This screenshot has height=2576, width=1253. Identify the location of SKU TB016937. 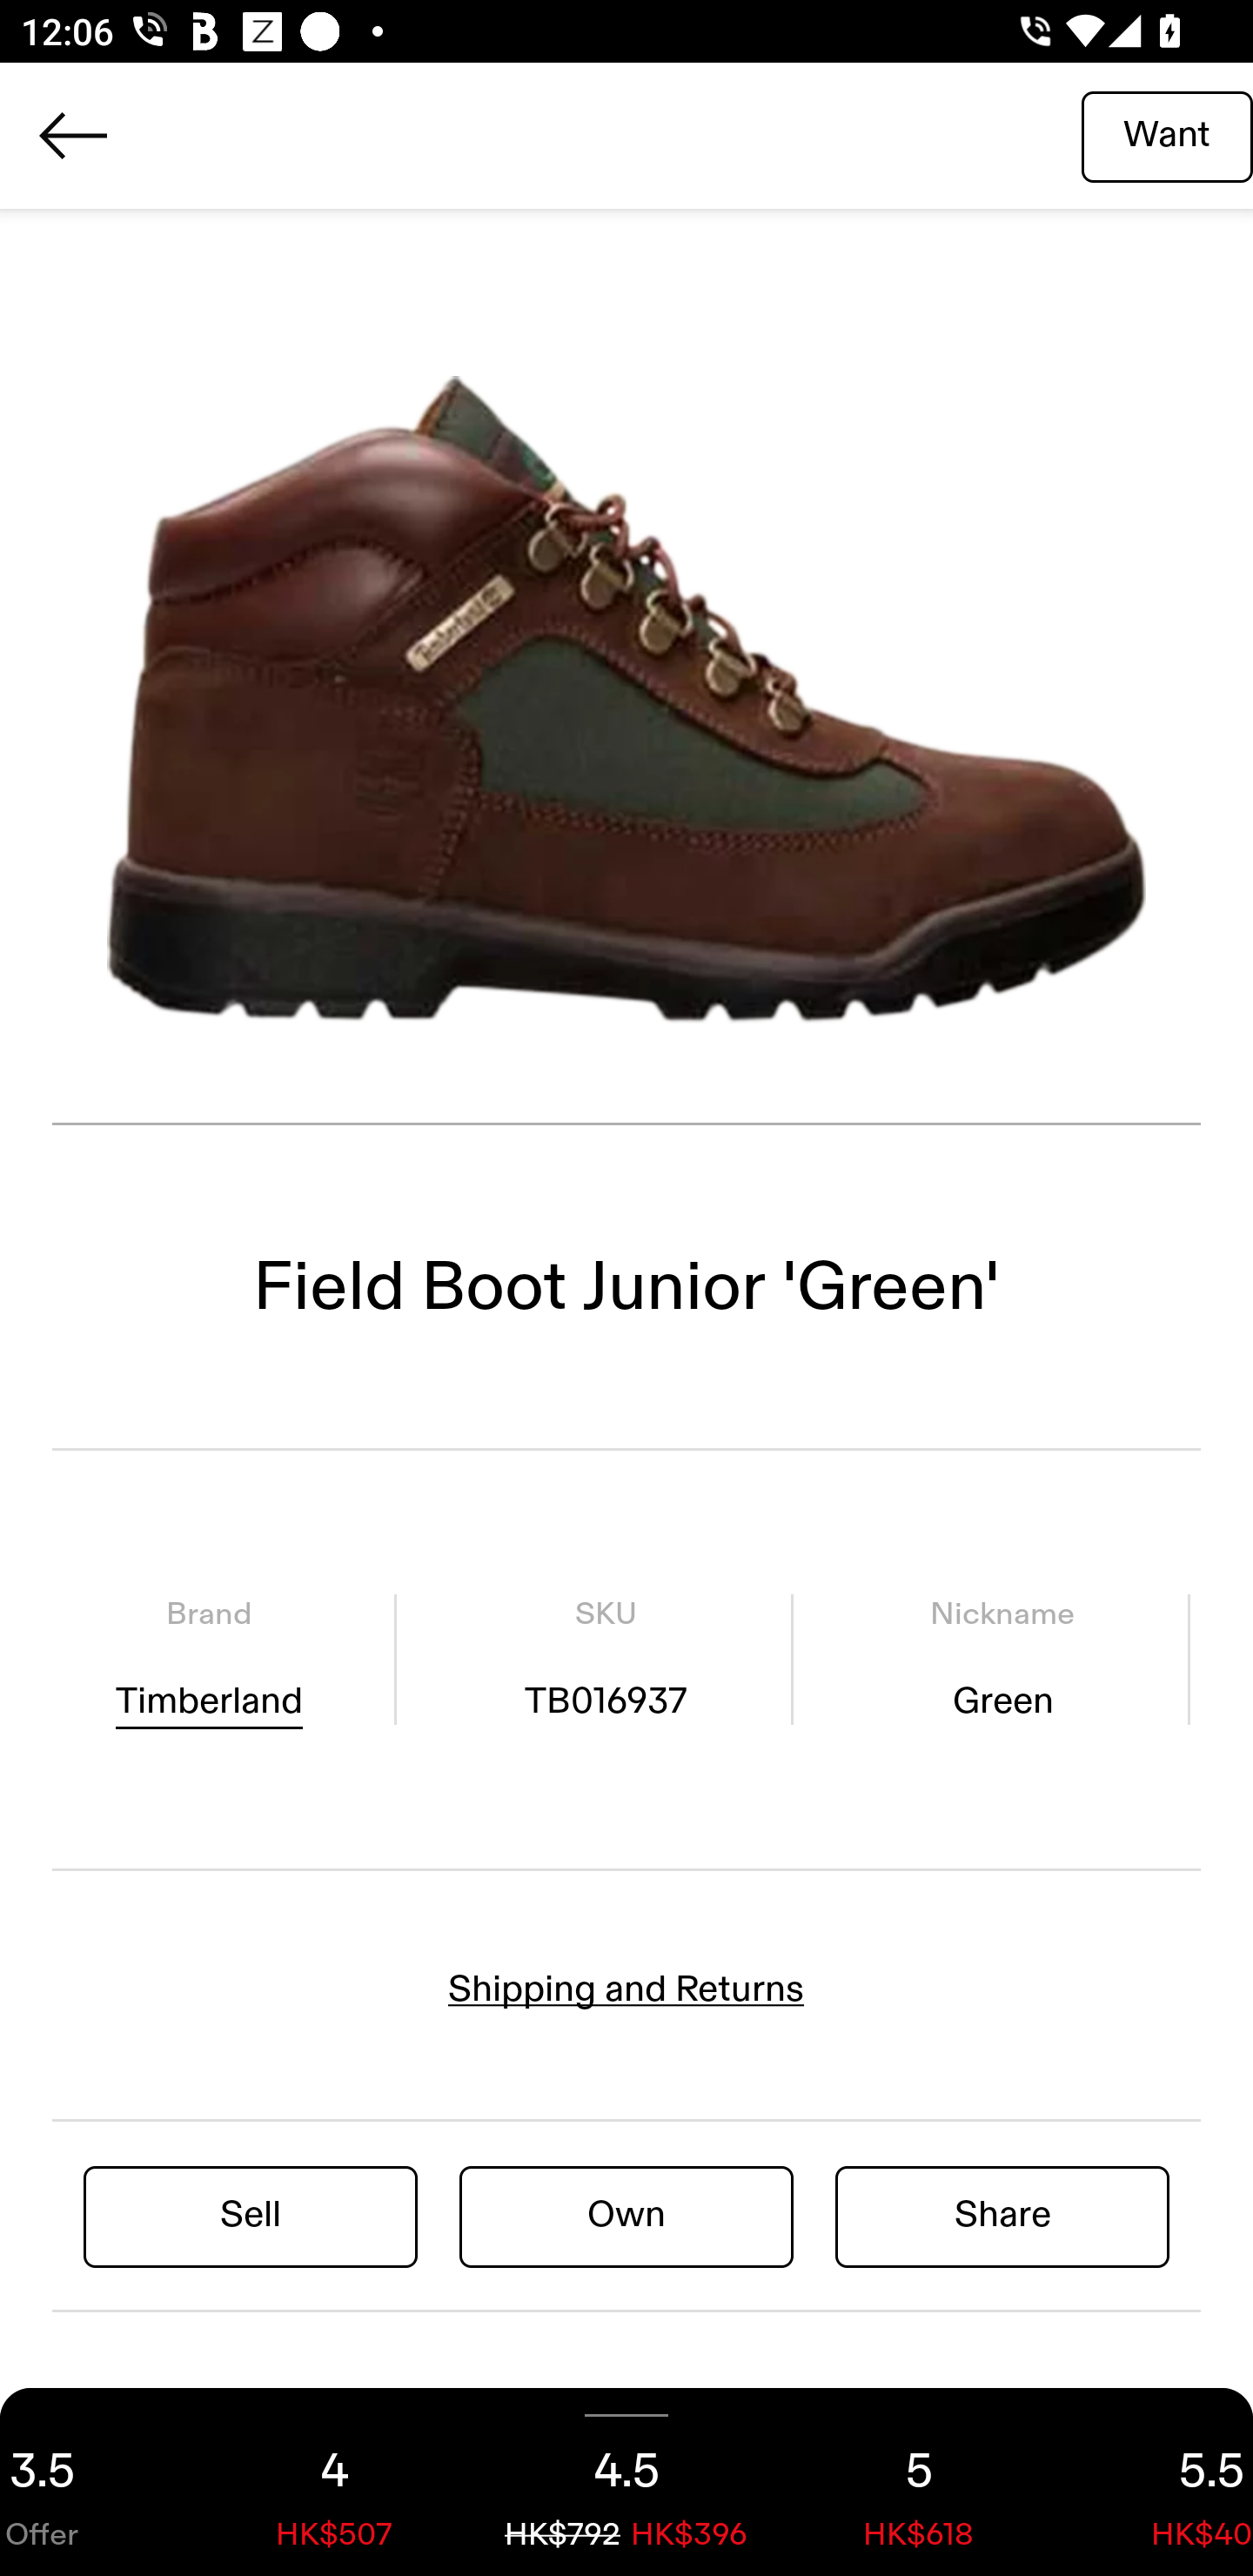
(605, 1659).